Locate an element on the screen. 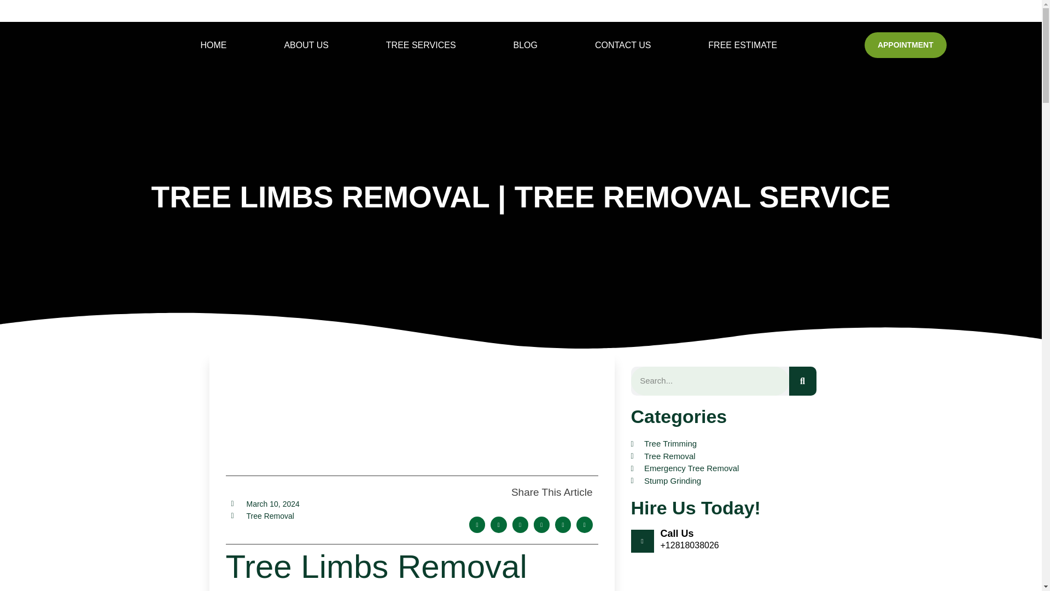 This screenshot has width=1050, height=591. BLOG is located at coordinates (525, 45).